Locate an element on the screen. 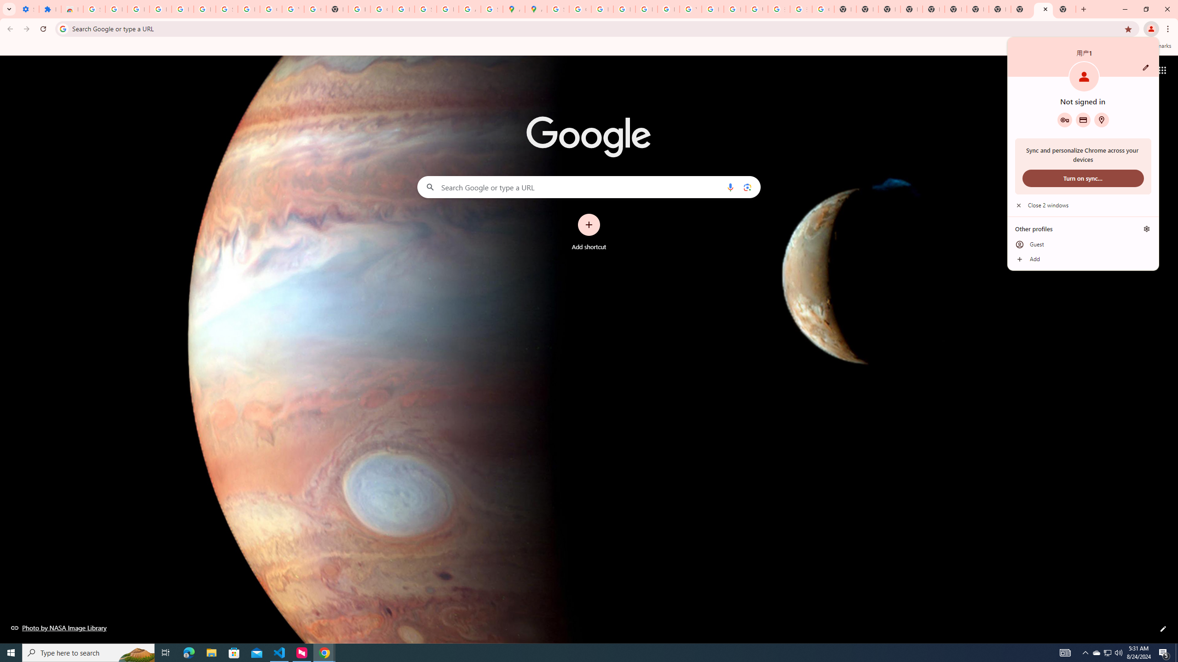 The width and height of the screenshot is (1178, 662). Show desktop is located at coordinates (1177, 653).